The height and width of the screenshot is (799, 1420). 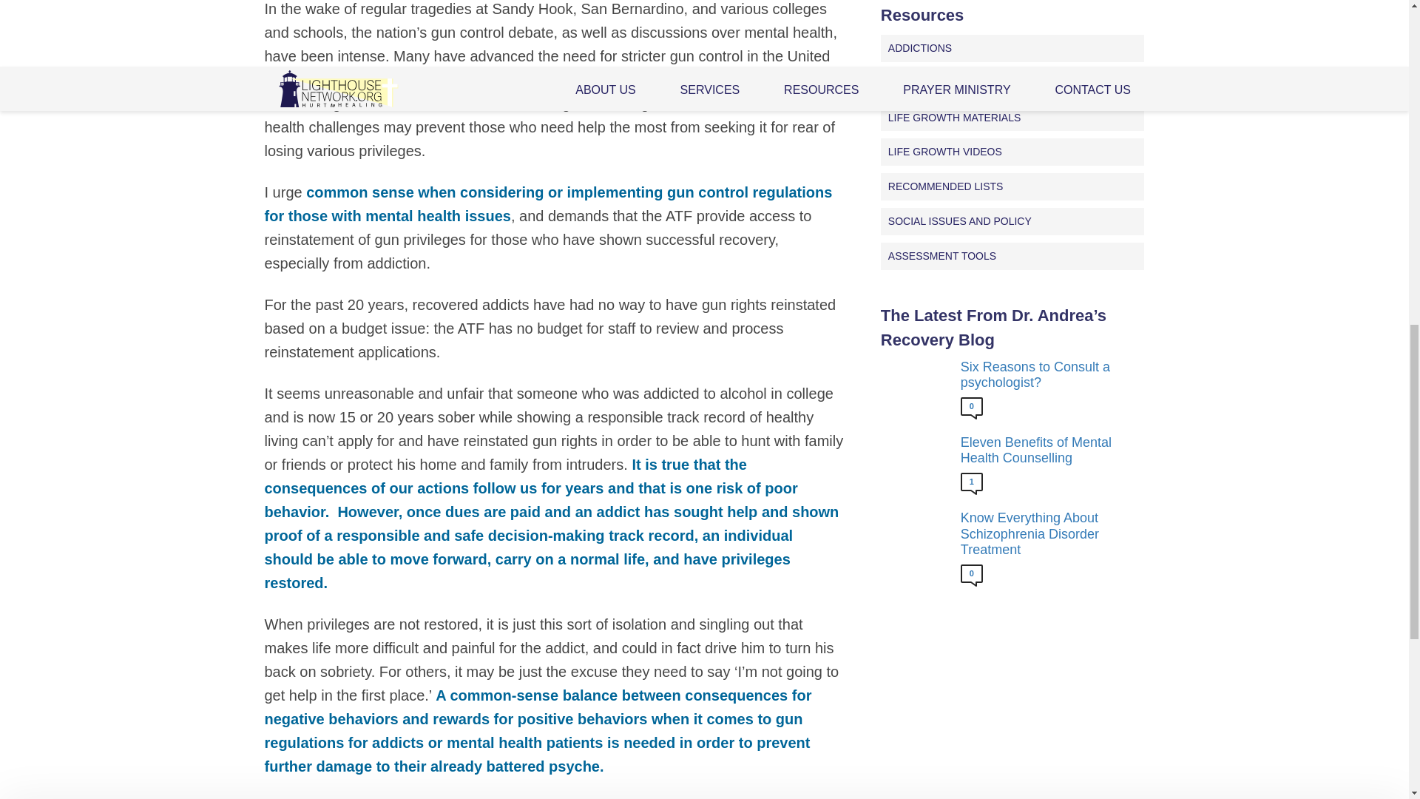 I want to click on Know Everything About Schizophrenia Disorder Treatment, so click(x=1049, y=534).